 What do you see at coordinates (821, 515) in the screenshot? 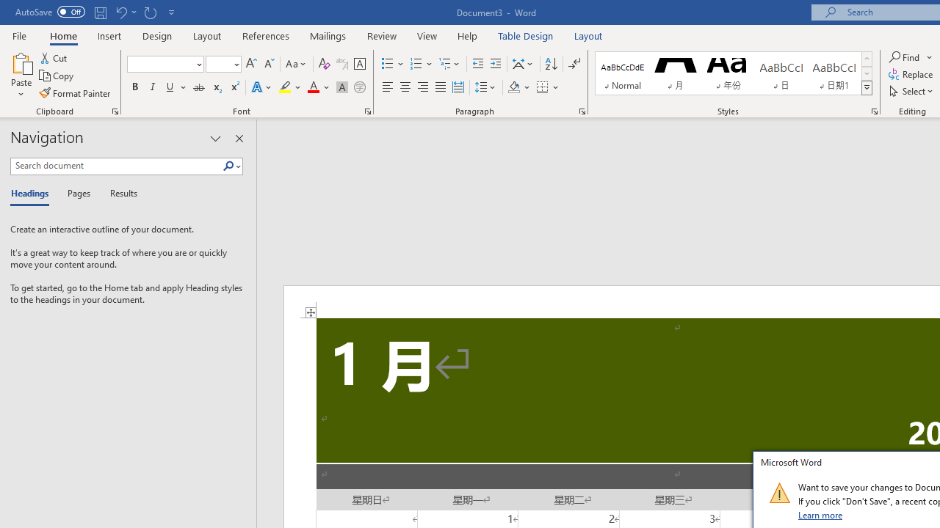
I see `Learn more` at bounding box center [821, 515].